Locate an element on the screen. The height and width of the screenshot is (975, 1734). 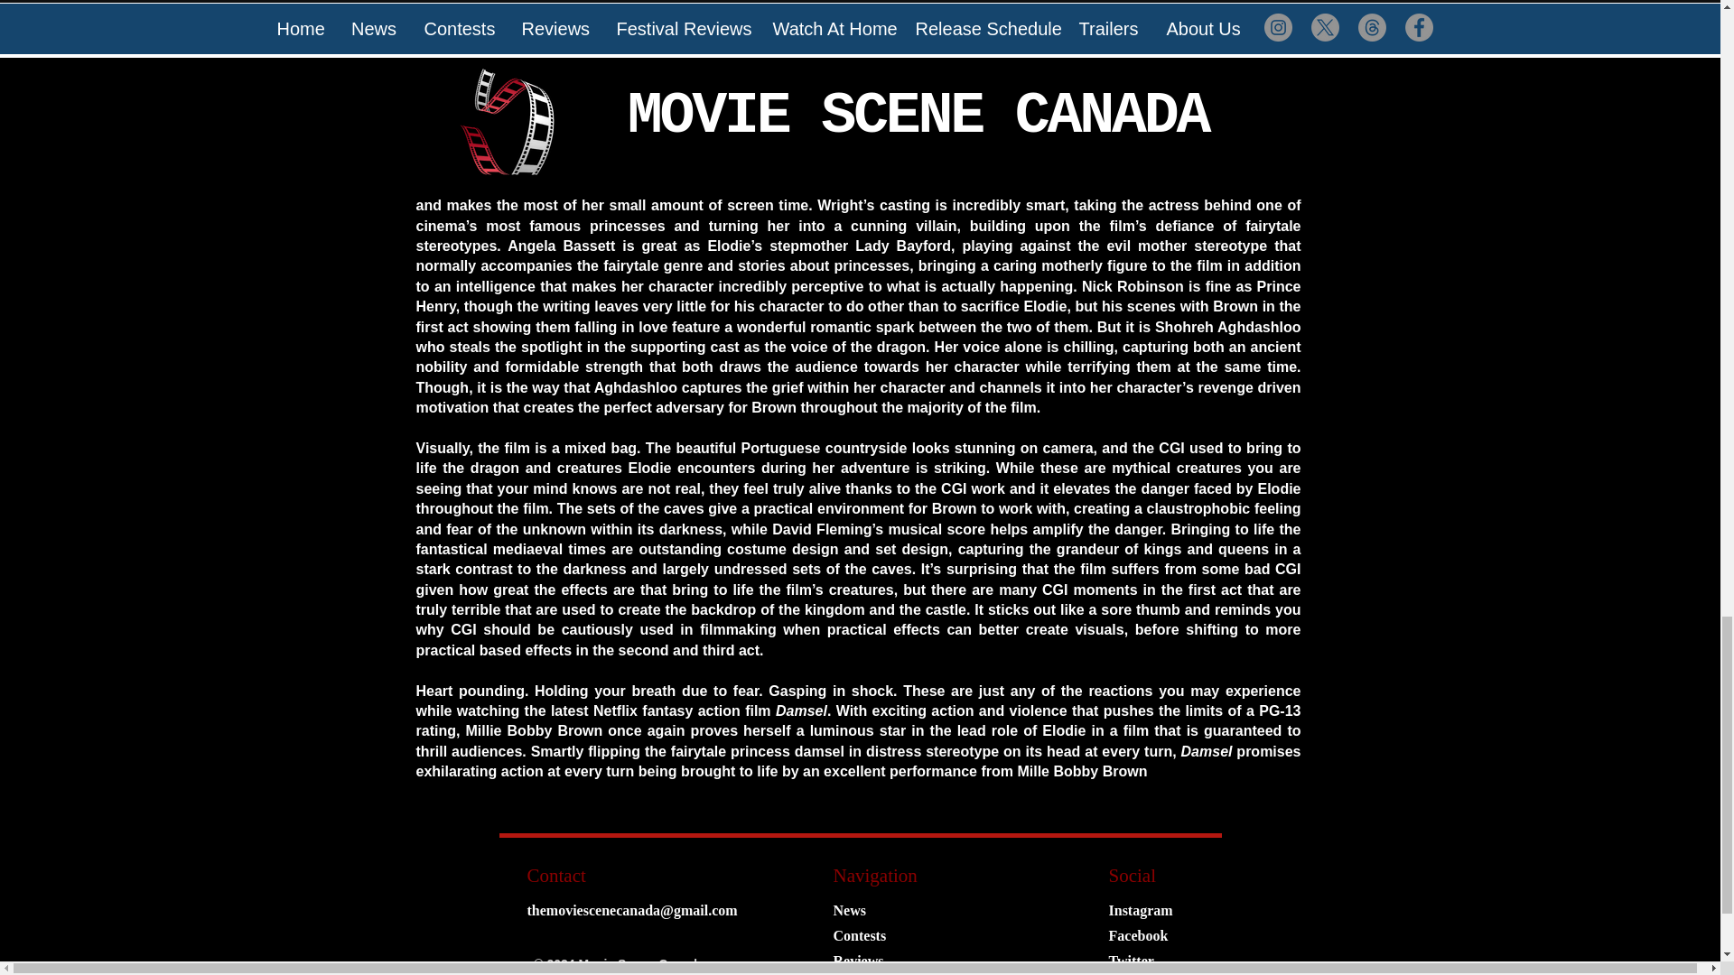
Reviews is located at coordinates (857, 961).